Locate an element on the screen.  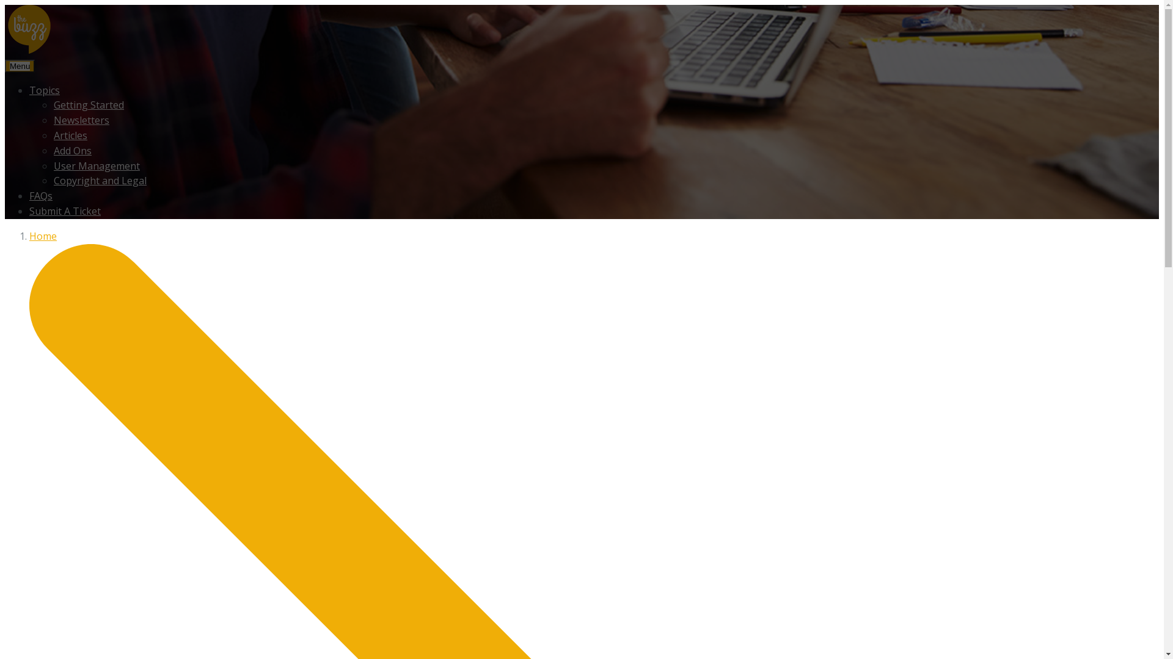
Menu is located at coordinates (20, 66).